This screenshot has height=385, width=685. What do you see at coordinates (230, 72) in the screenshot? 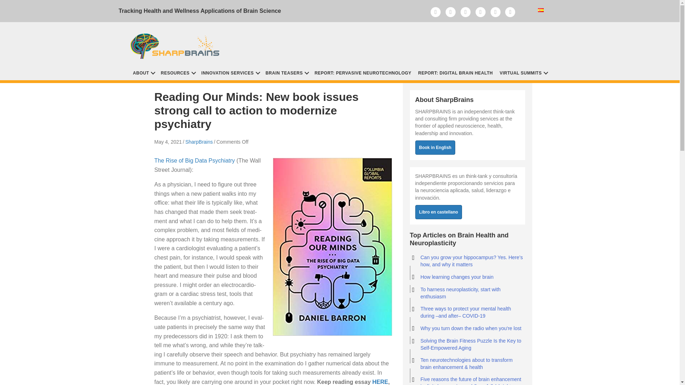
I see `INNOVATION SERVICES` at bounding box center [230, 72].